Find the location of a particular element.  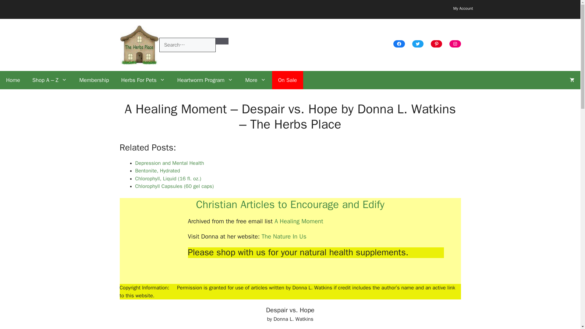

Twitter is located at coordinates (418, 44).